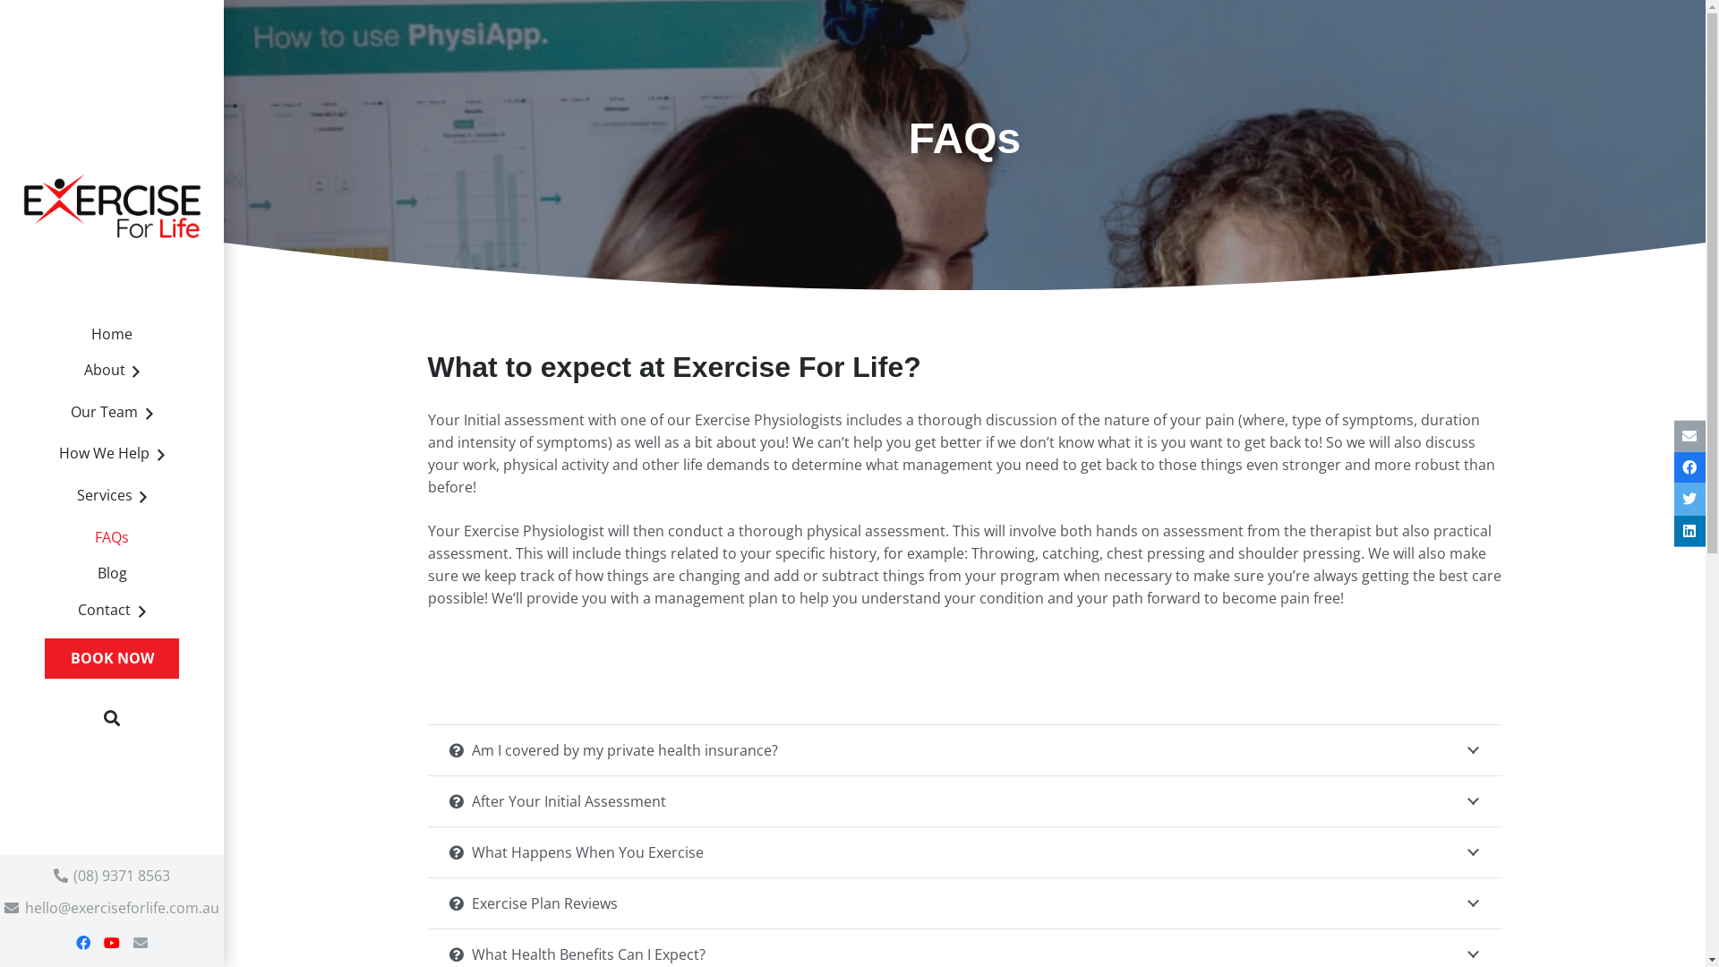 The image size is (1719, 967). What do you see at coordinates (112, 537) in the screenshot?
I see `FAQs` at bounding box center [112, 537].